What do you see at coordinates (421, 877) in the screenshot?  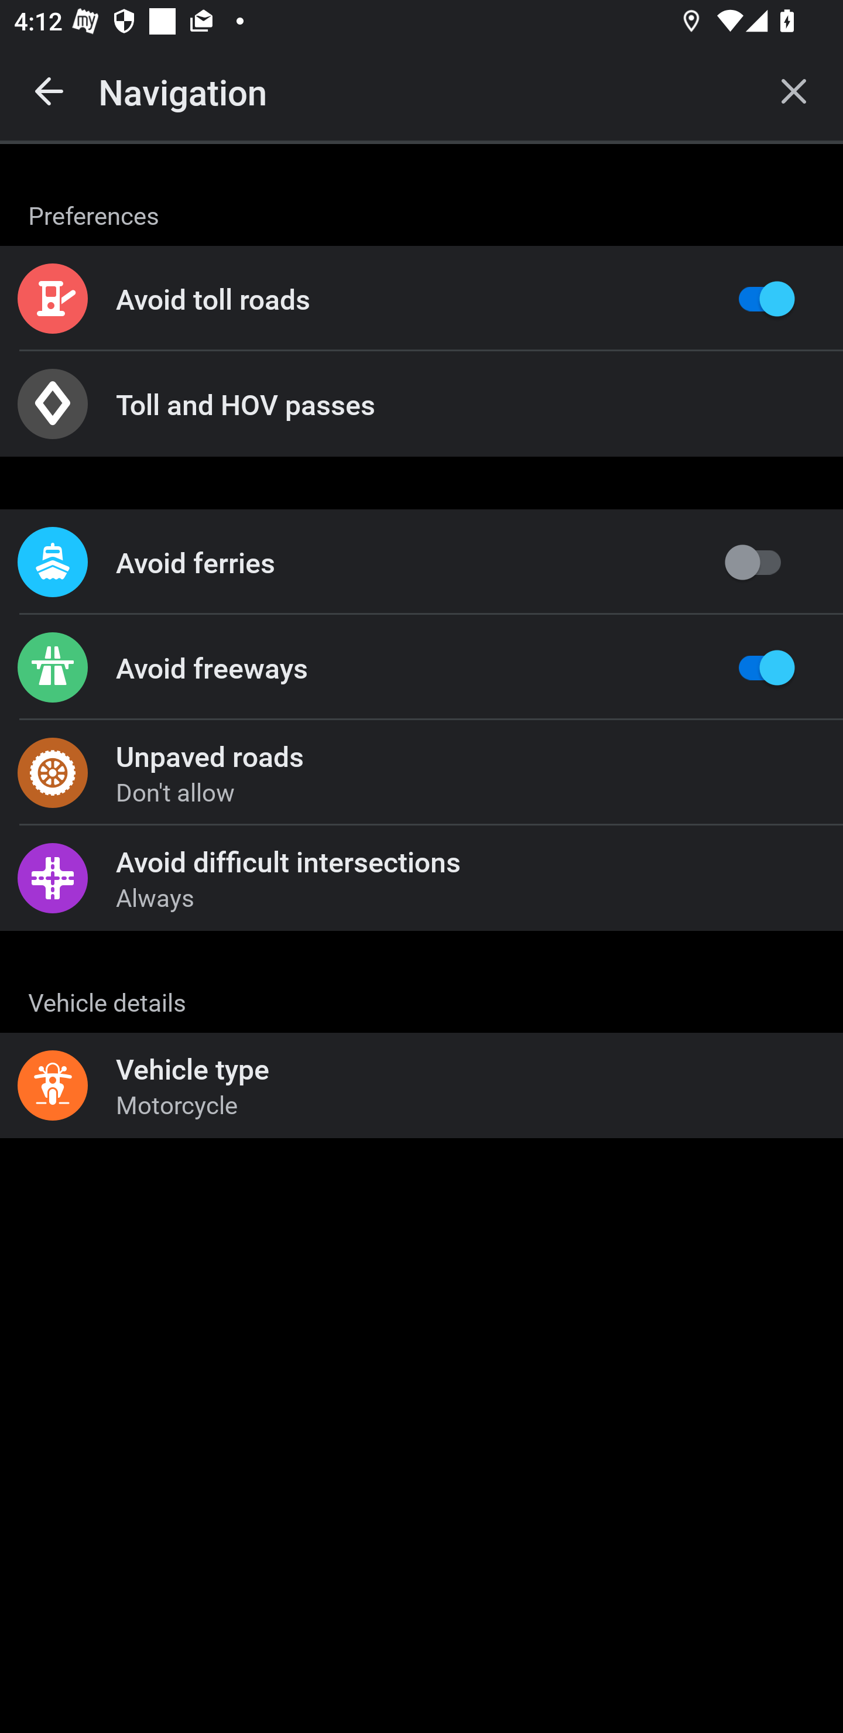 I see `Avoid difficult intersections Always` at bounding box center [421, 877].